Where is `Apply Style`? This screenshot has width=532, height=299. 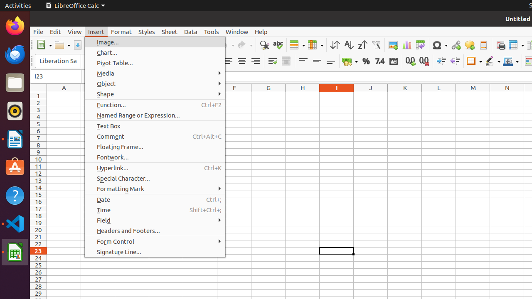 Apply Style is located at coordinates (30, 54).